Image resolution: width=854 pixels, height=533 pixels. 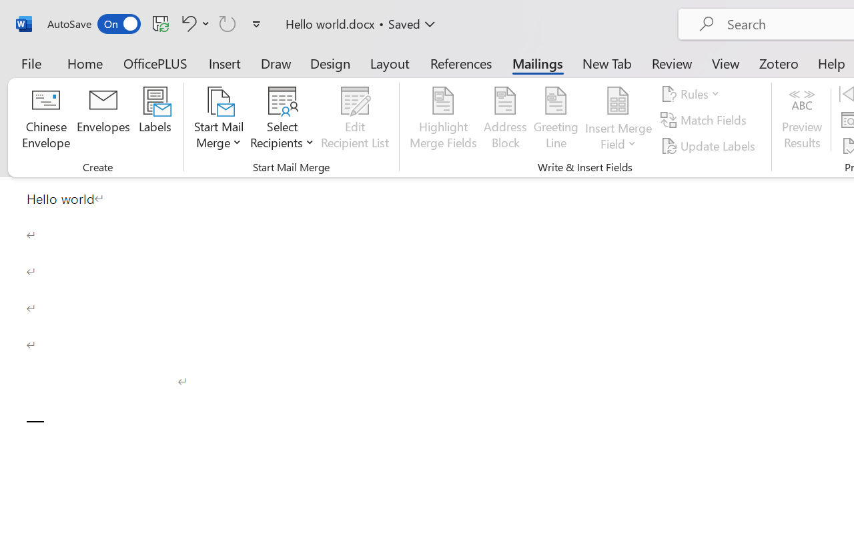 I want to click on Quick Access Toolbar, so click(x=156, y=24).